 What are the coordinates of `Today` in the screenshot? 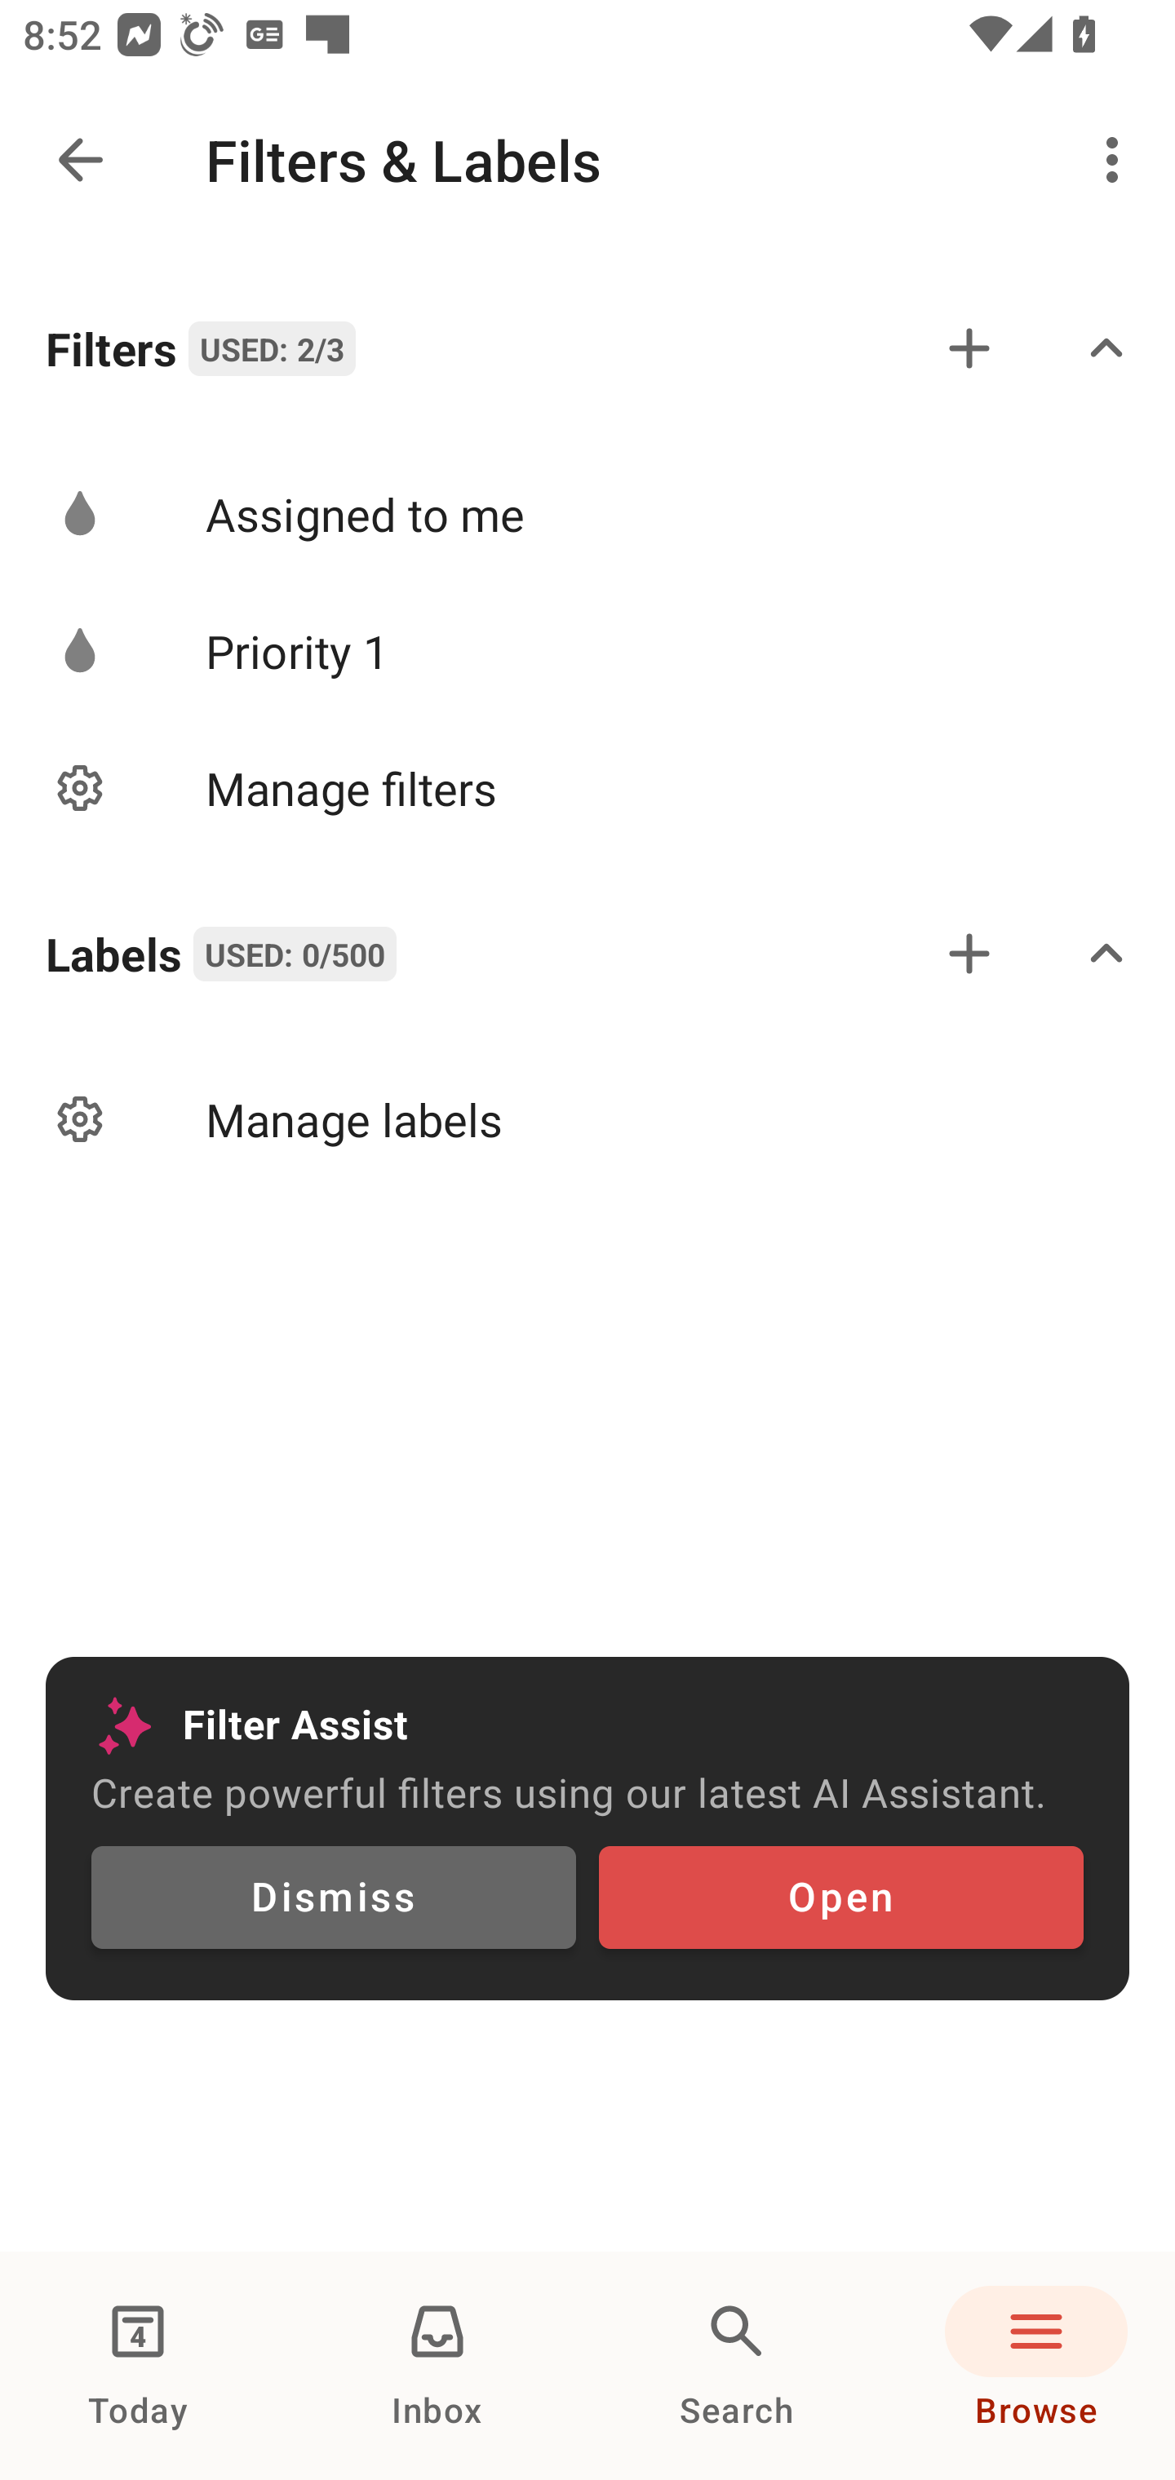 It's located at (138, 2366).